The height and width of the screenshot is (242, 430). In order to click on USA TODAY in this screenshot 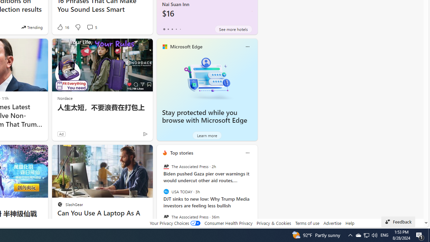, I will do `click(166, 192)`.